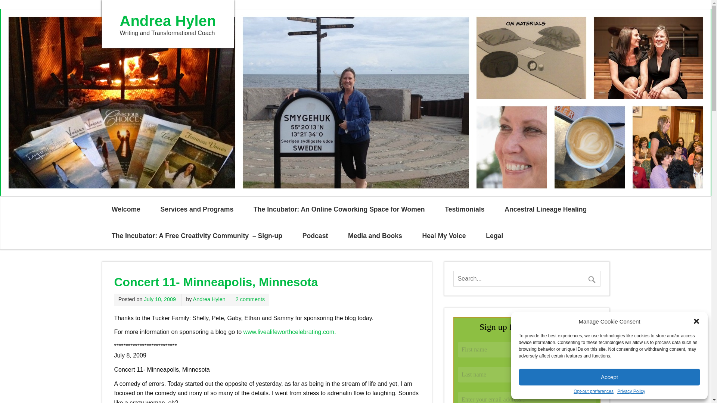  What do you see at coordinates (209, 299) in the screenshot?
I see `Andrea Hylen` at bounding box center [209, 299].